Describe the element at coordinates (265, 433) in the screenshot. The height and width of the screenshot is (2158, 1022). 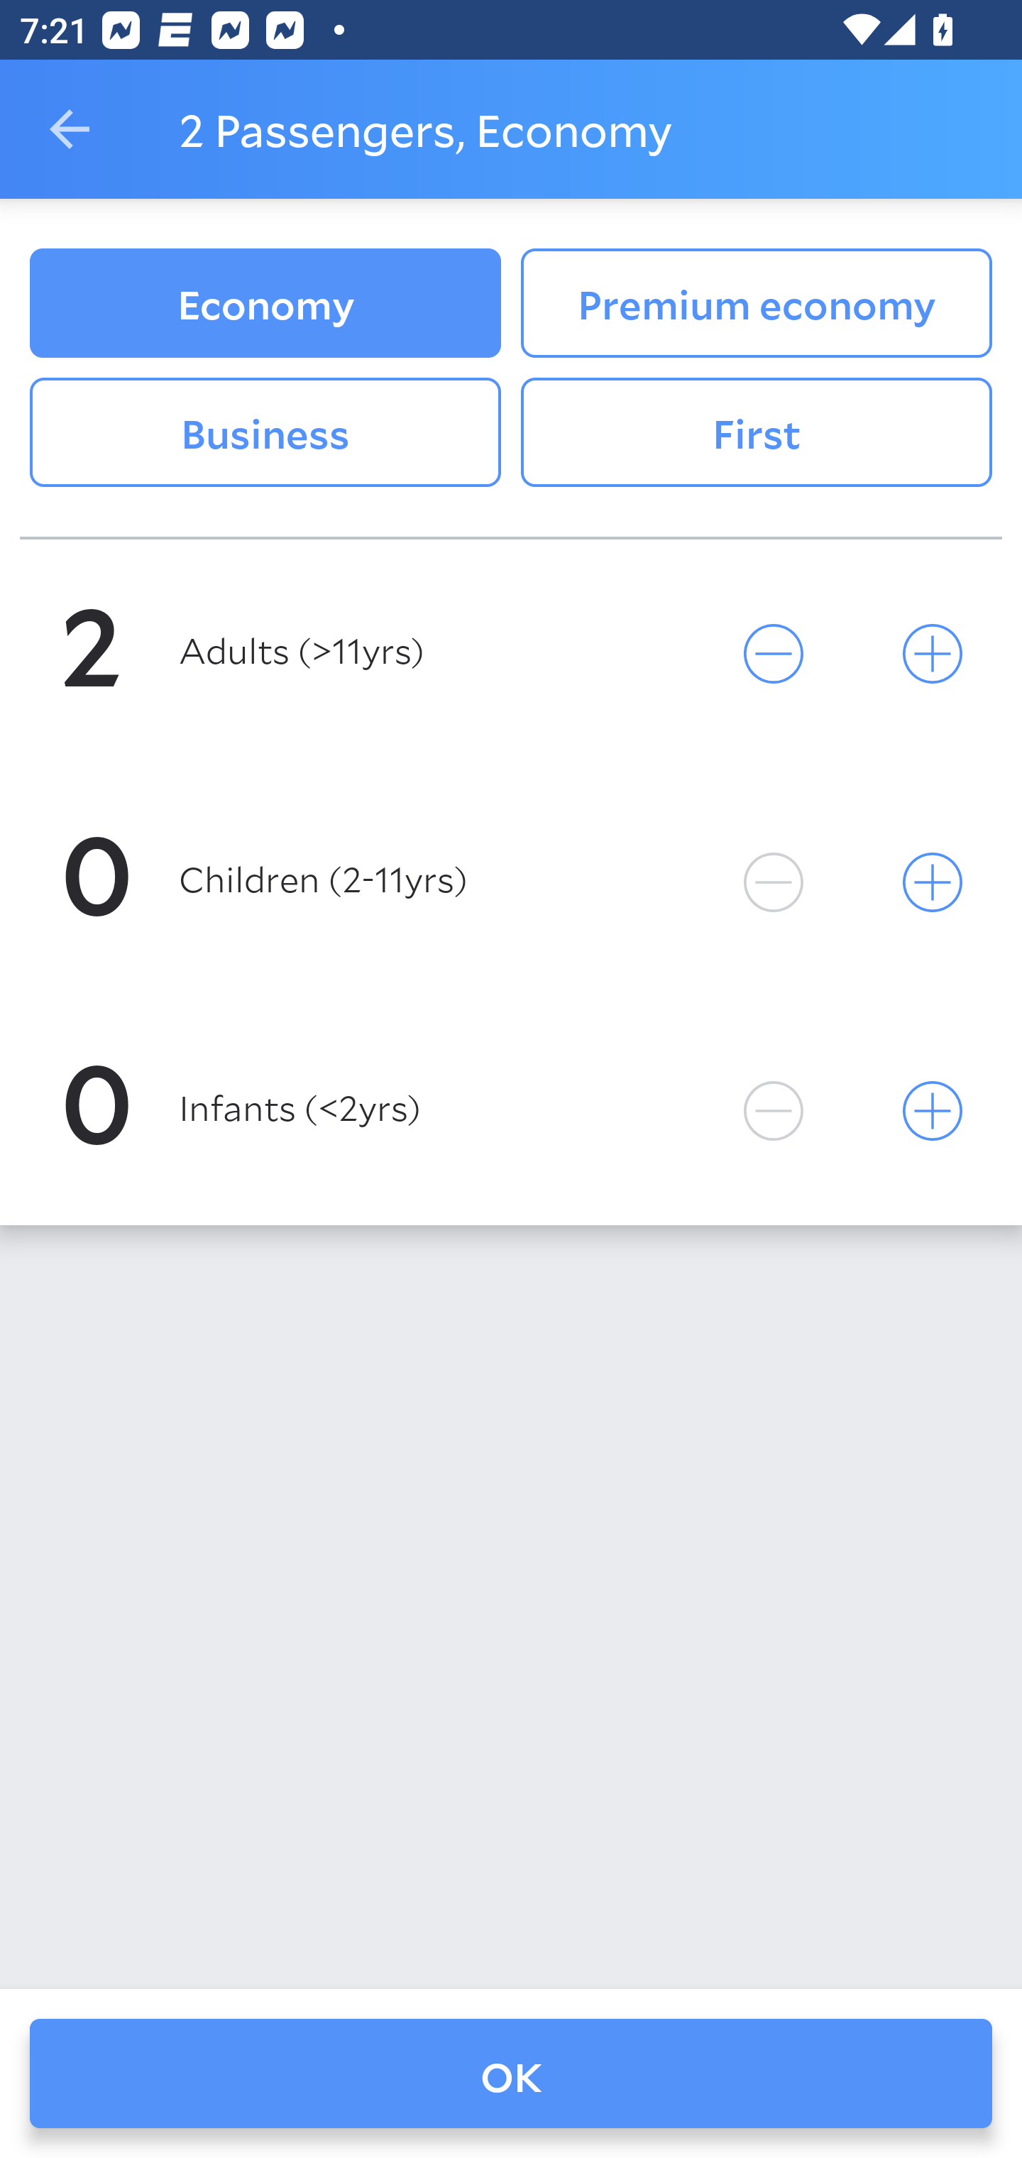
I see `Business` at that location.